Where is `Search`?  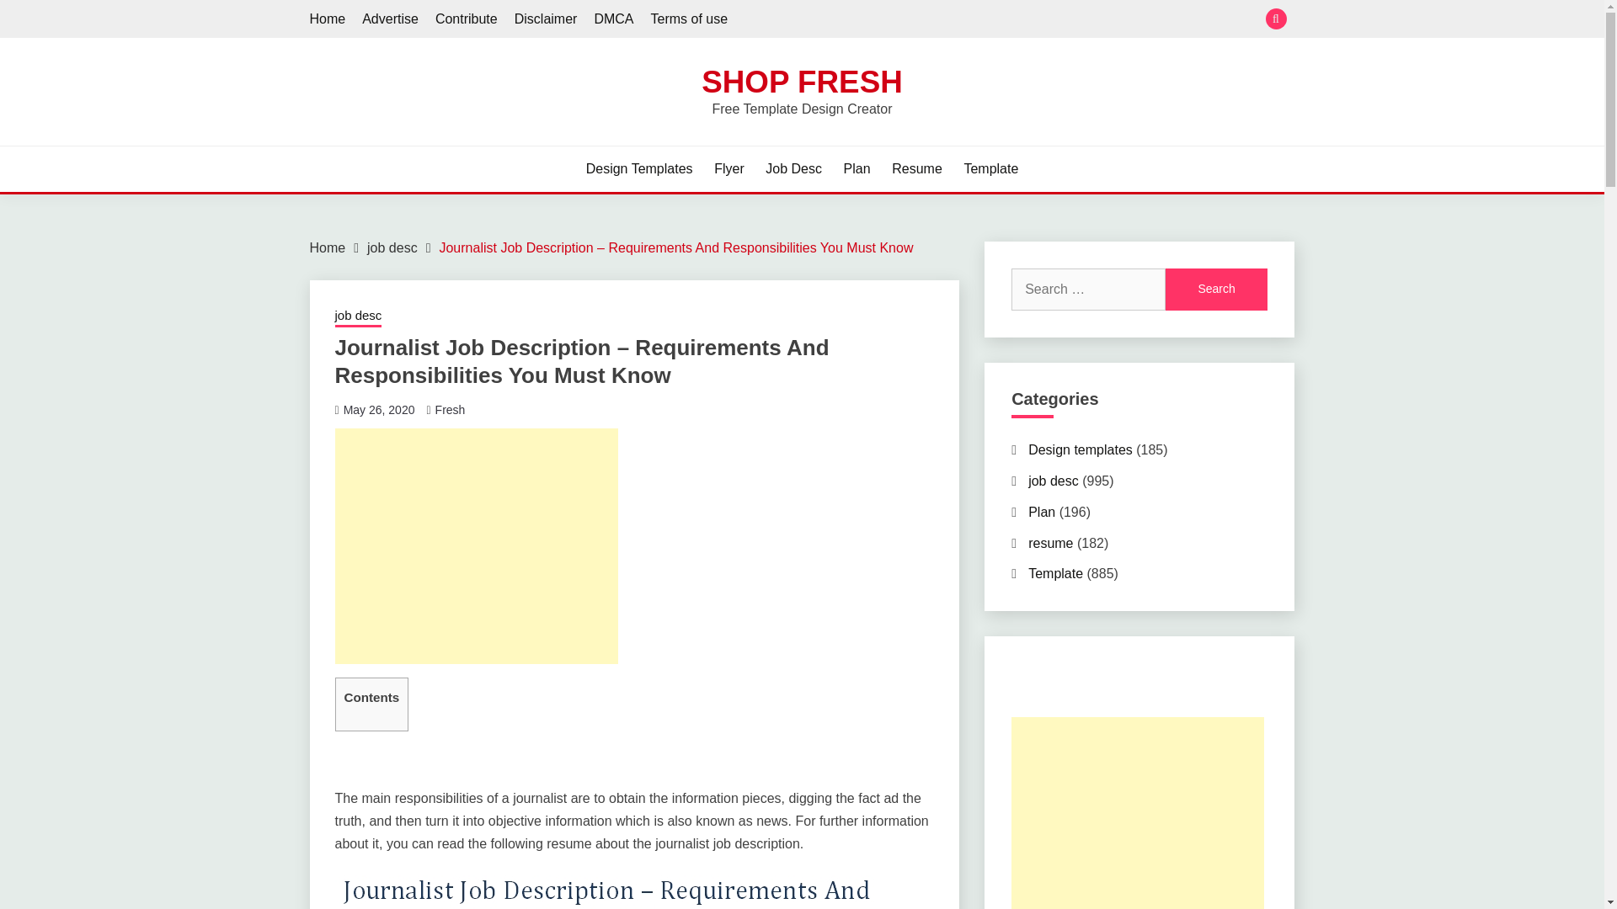
Search is located at coordinates (1216, 290).